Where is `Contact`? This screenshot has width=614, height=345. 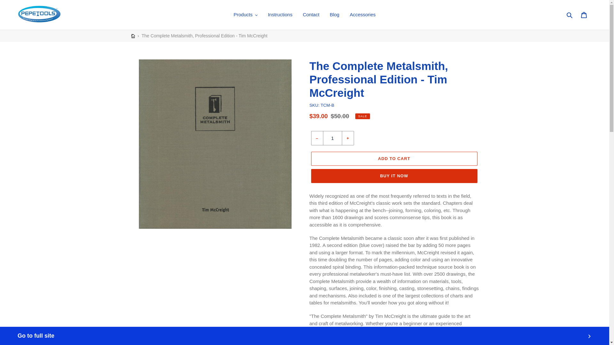
Contact is located at coordinates (311, 15).